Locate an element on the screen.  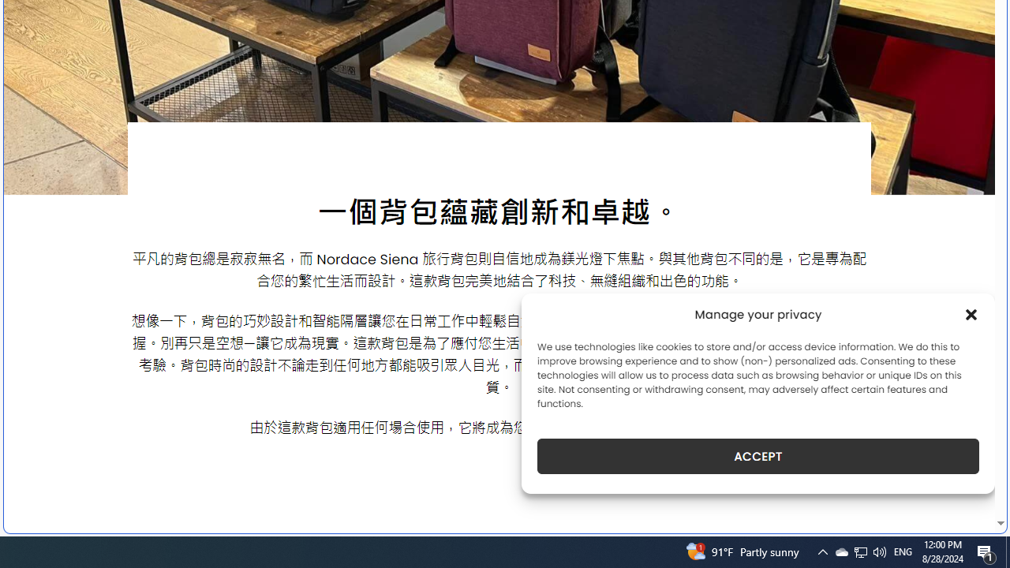
ACCEPT is located at coordinates (757, 456).